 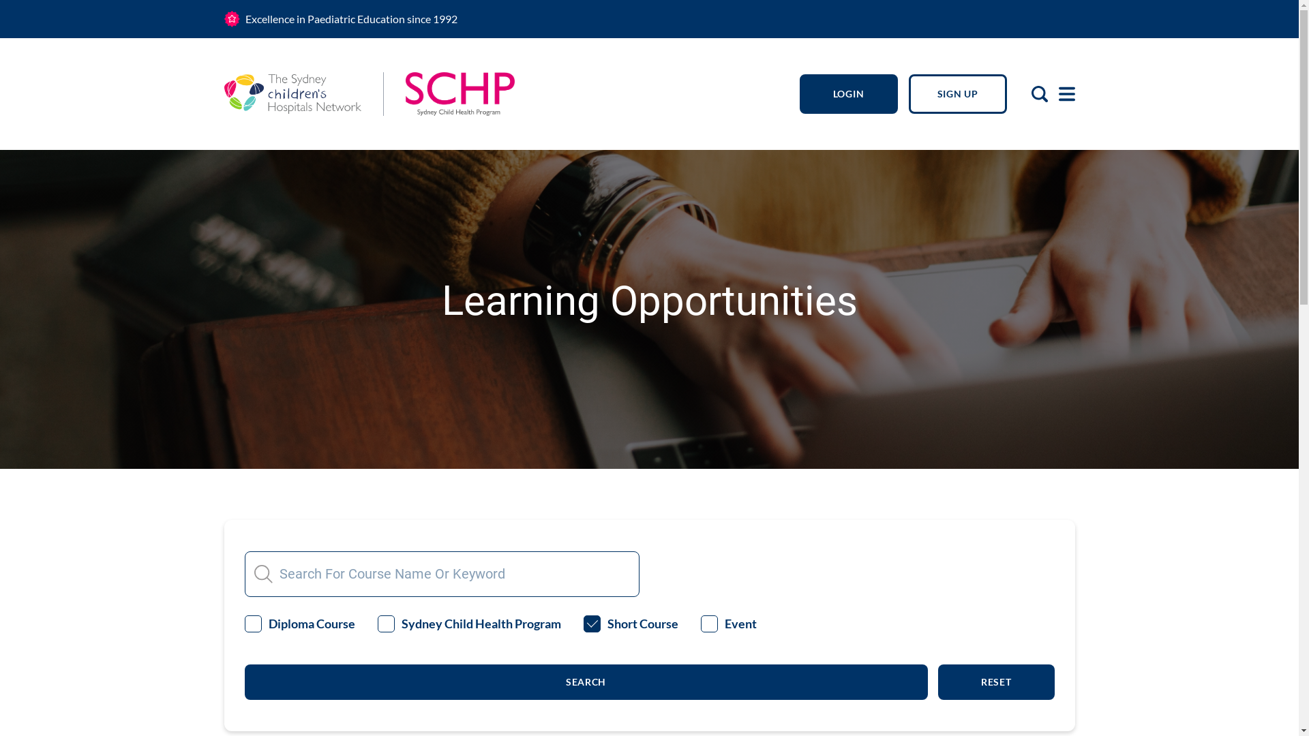 What do you see at coordinates (848, 94) in the screenshot?
I see `LOGIN` at bounding box center [848, 94].